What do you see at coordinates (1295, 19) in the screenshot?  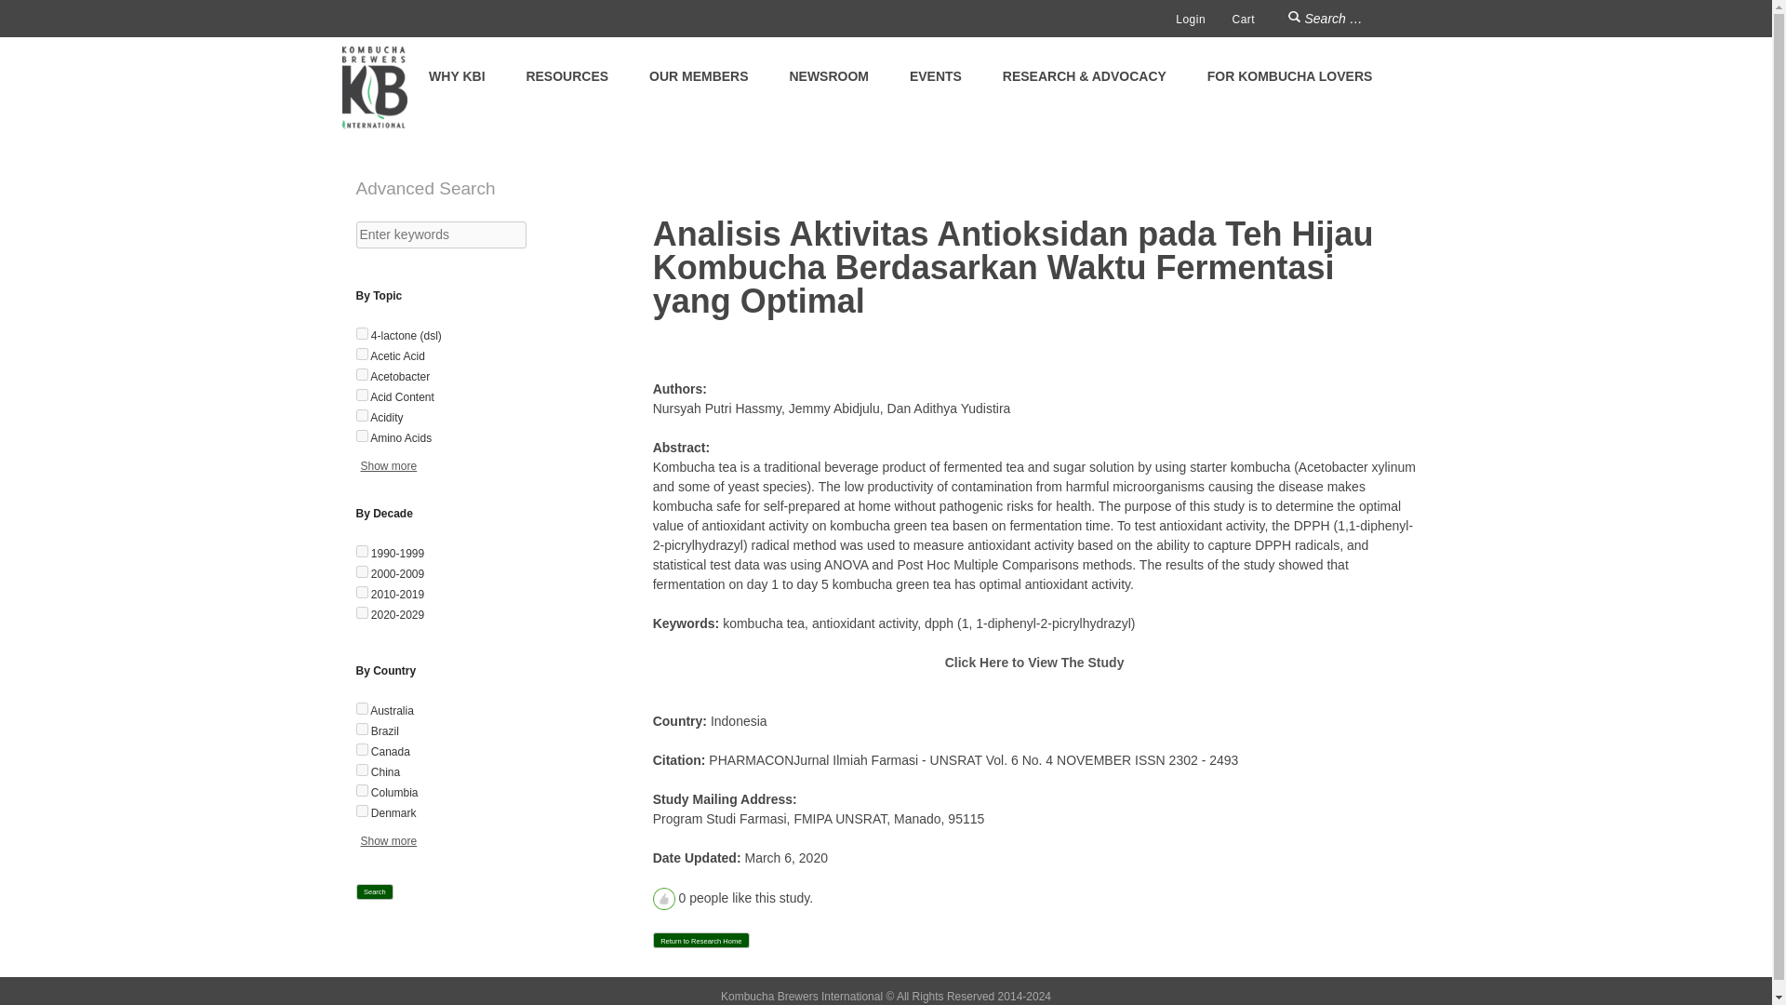 I see `Search` at bounding box center [1295, 19].